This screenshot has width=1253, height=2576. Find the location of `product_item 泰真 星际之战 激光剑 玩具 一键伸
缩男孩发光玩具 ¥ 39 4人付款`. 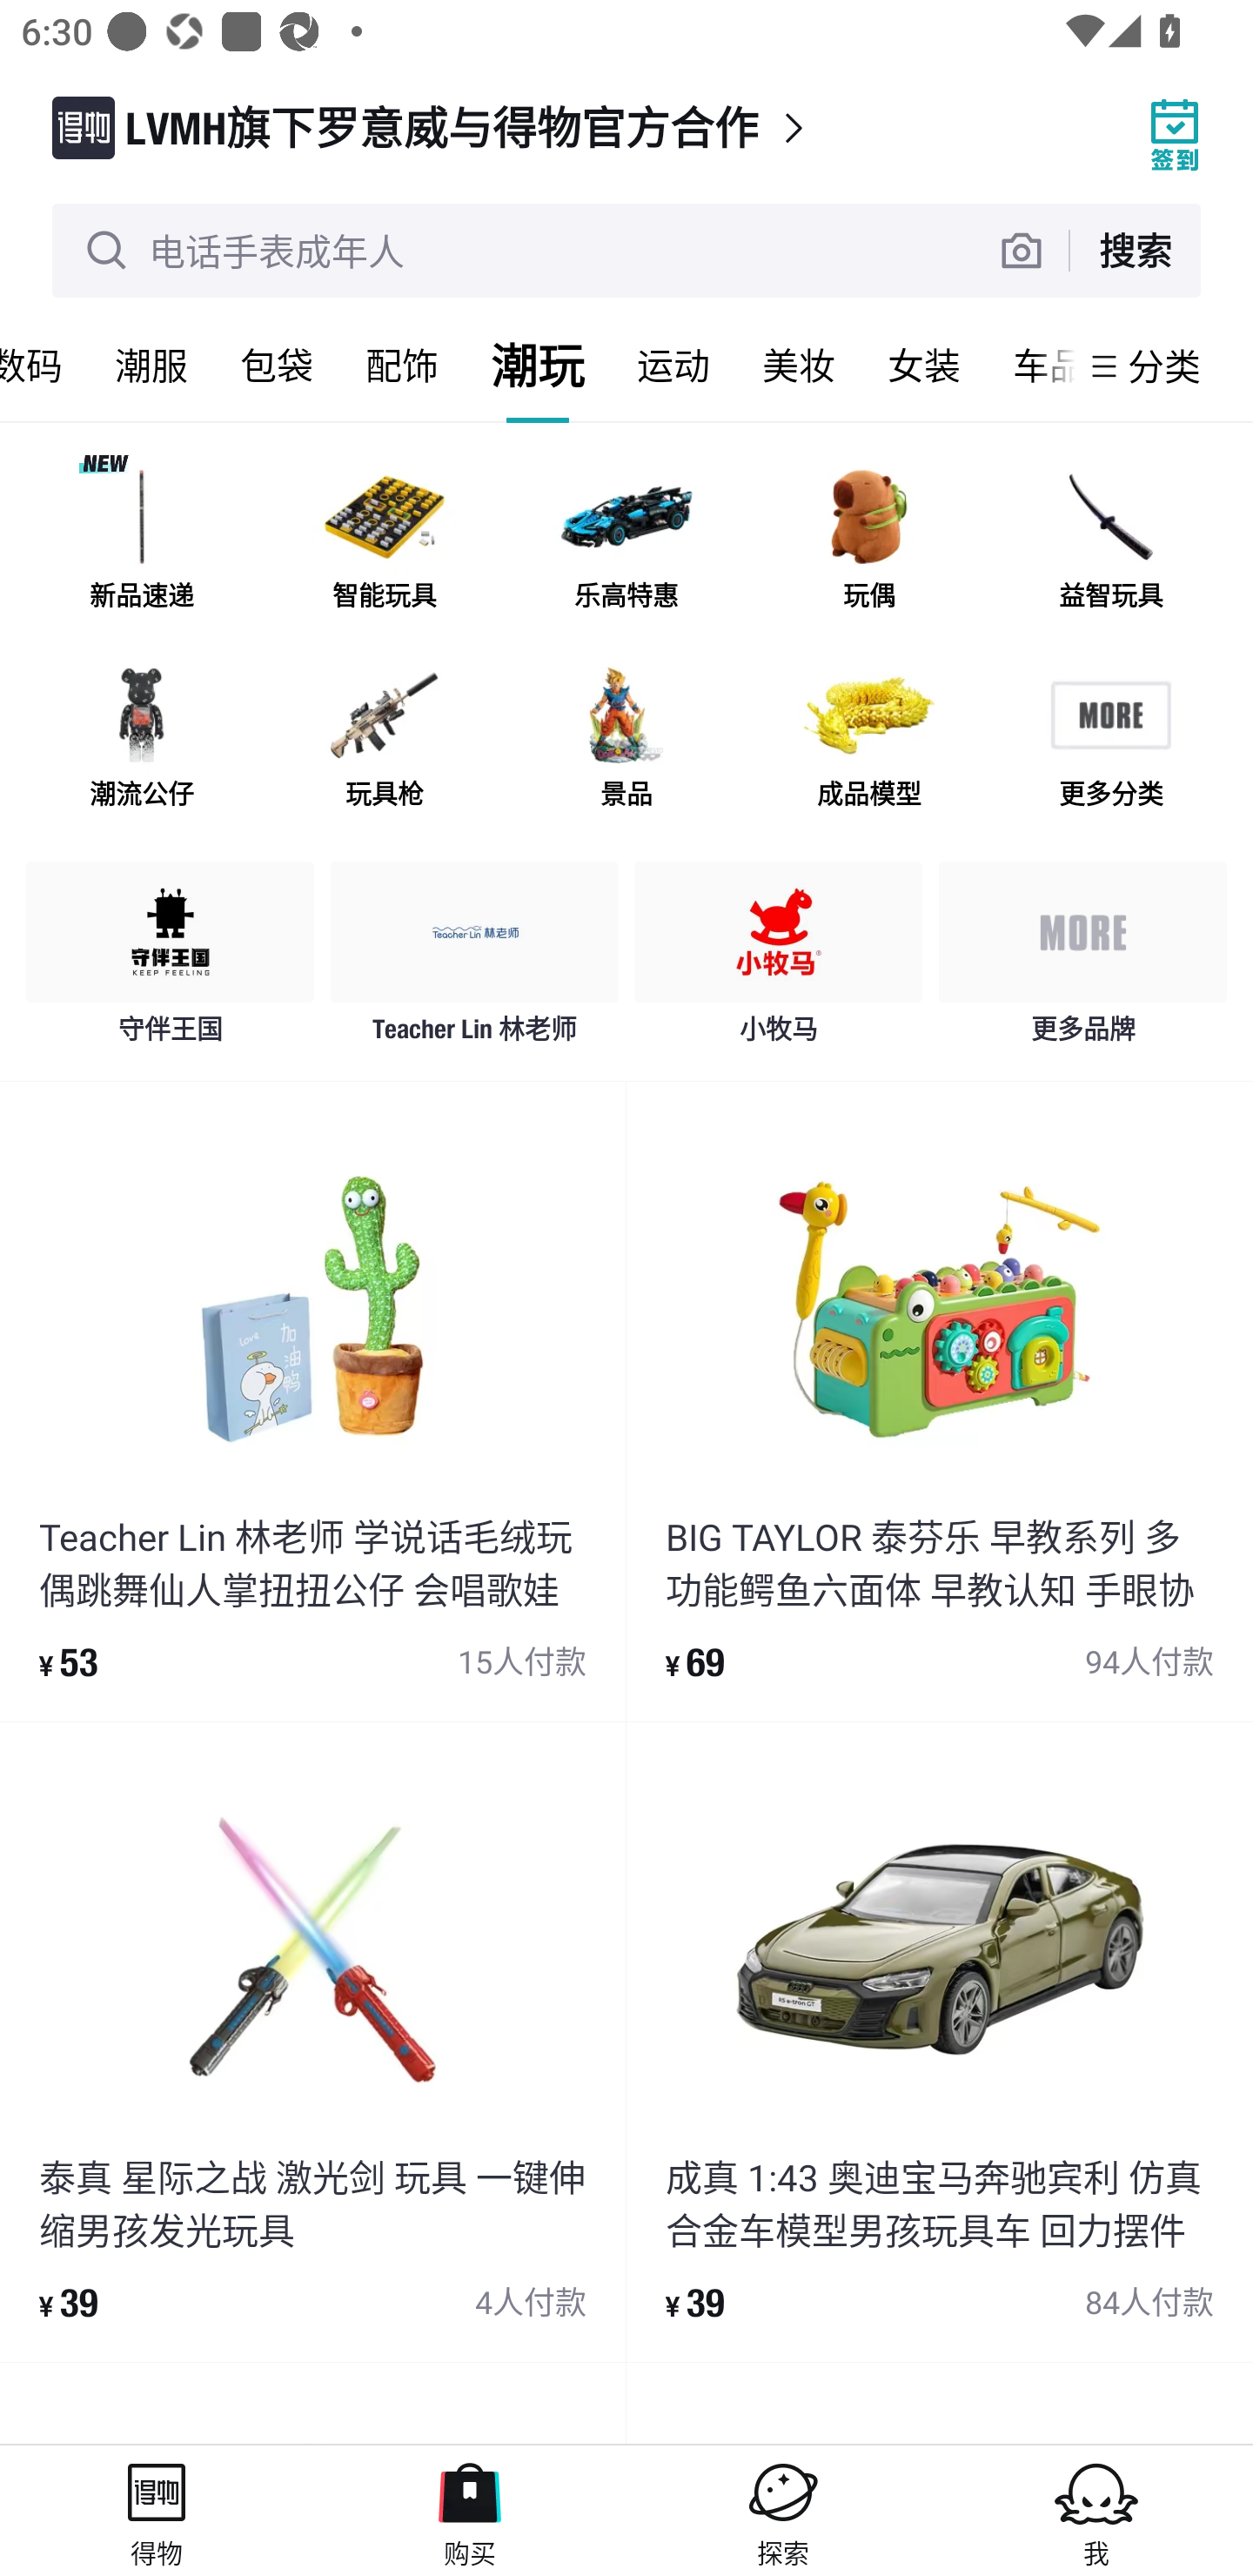

product_item 泰真 星际之战 激光剑 玩具 一键伸
缩男孩发光玩具 ¥ 39 4人付款 is located at coordinates (312, 2043).